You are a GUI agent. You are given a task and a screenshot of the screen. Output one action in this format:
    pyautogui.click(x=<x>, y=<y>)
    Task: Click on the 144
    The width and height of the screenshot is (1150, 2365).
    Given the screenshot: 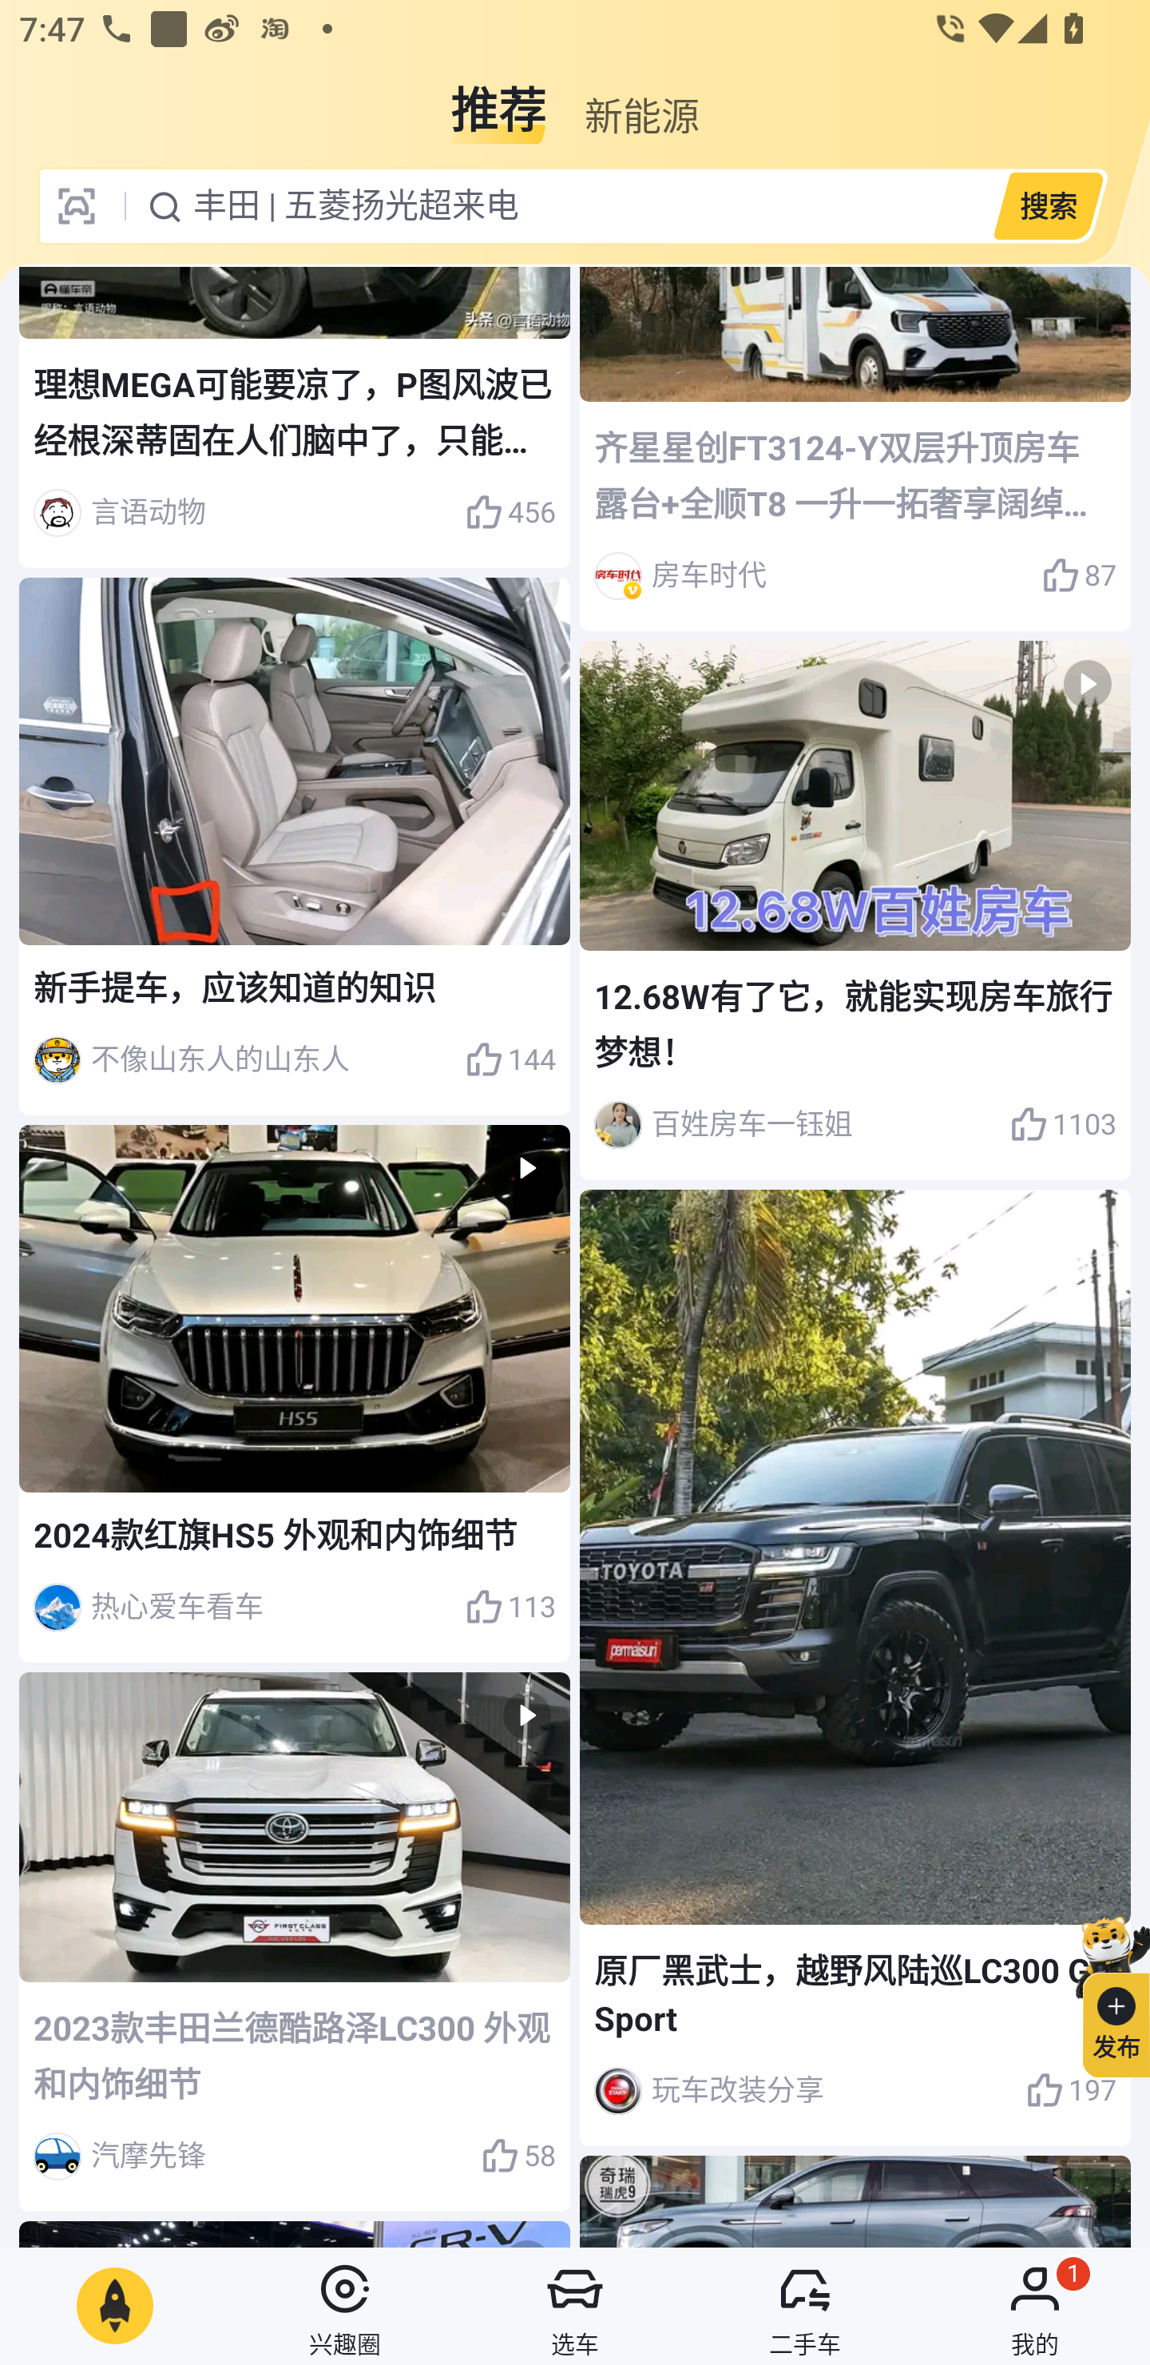 What is the action you would take?
    pyautogui.click(x=510, y=1060)
    